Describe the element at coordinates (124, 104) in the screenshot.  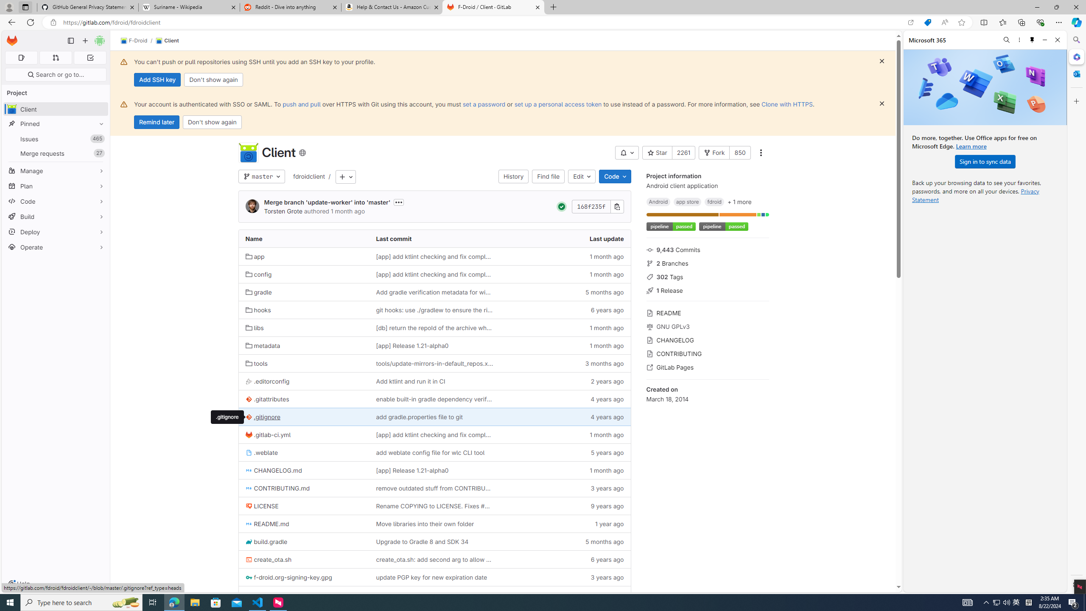
I see `Class: s16 gl-alert-icon gl-alert-icon-no-title` at that location.